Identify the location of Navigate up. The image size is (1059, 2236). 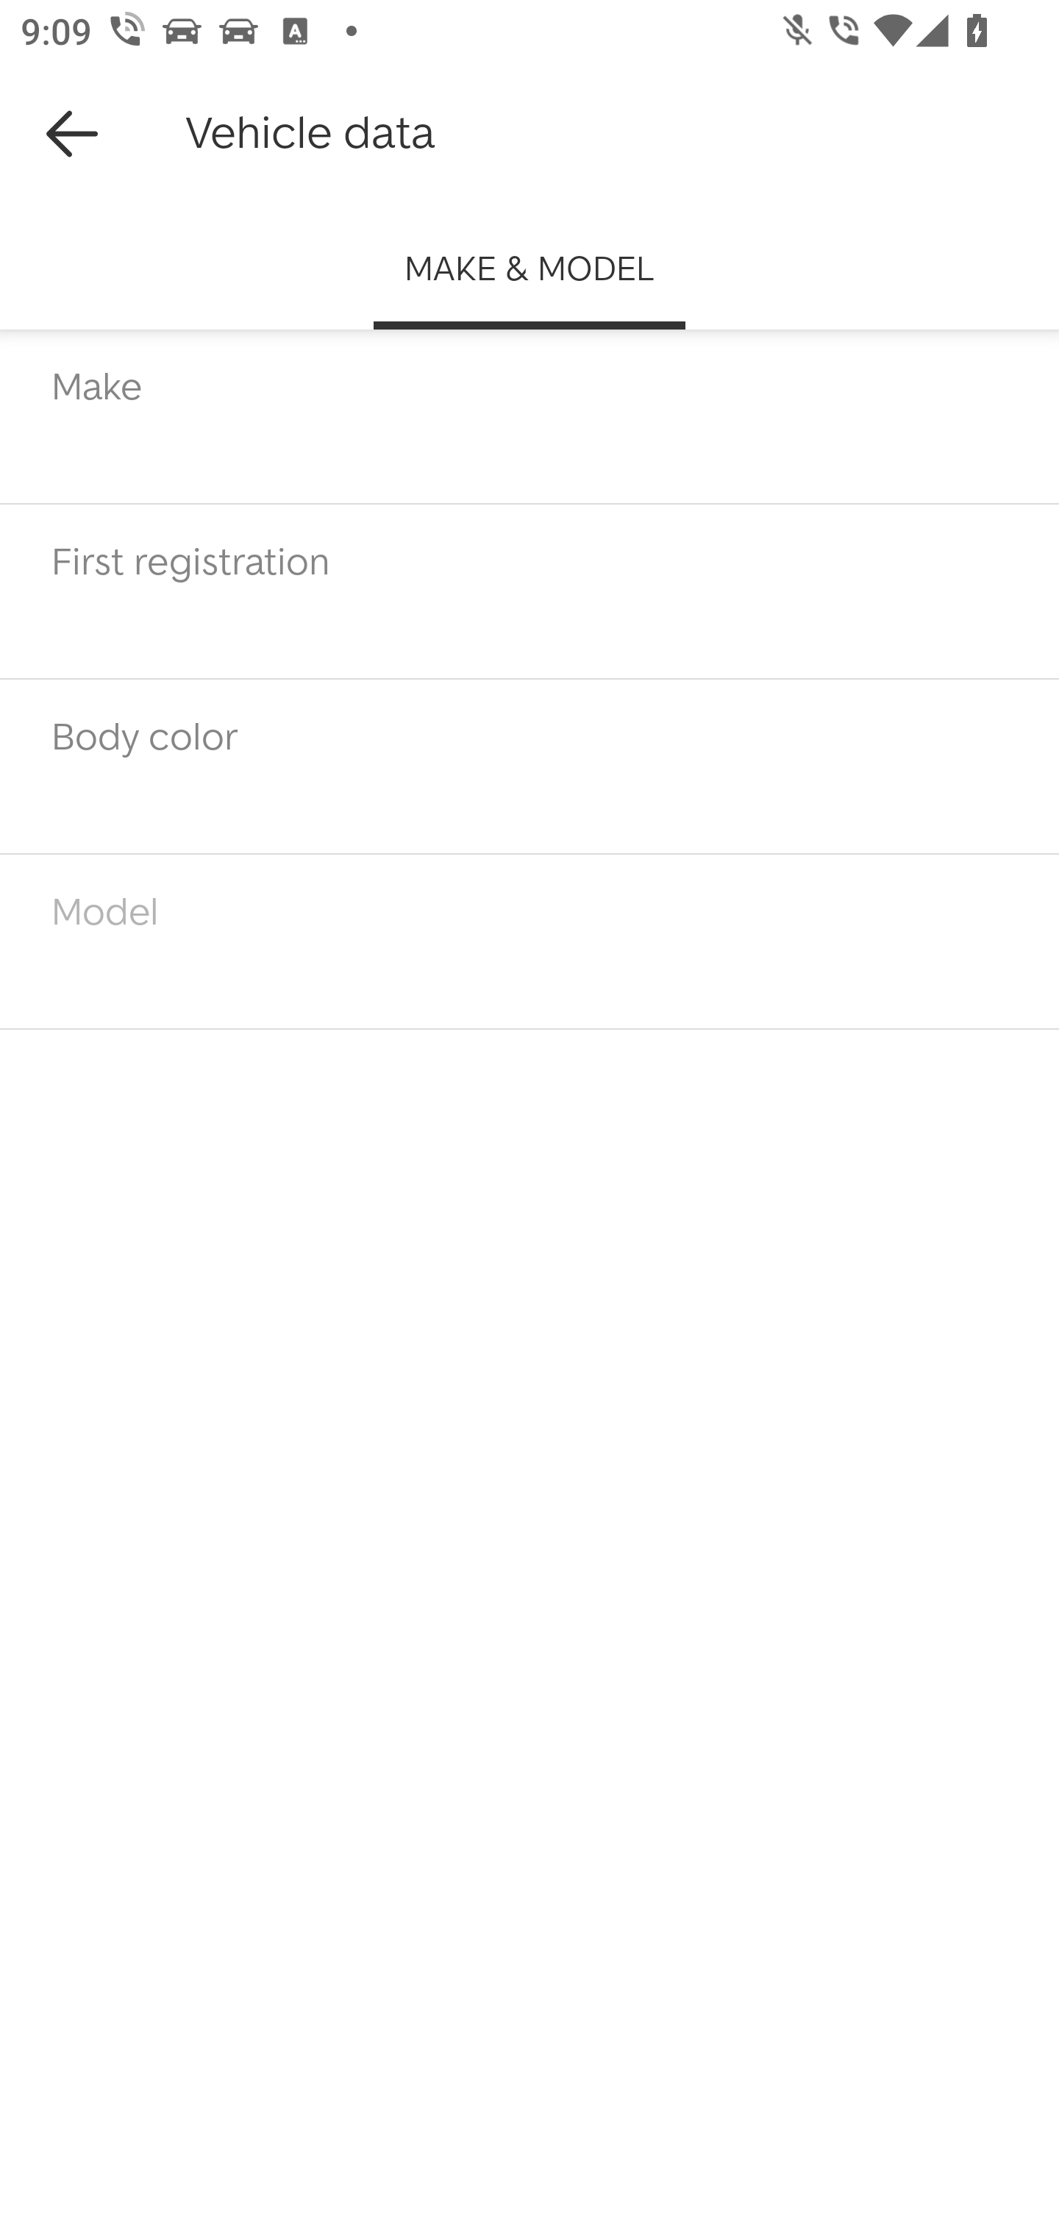
(72, 134).